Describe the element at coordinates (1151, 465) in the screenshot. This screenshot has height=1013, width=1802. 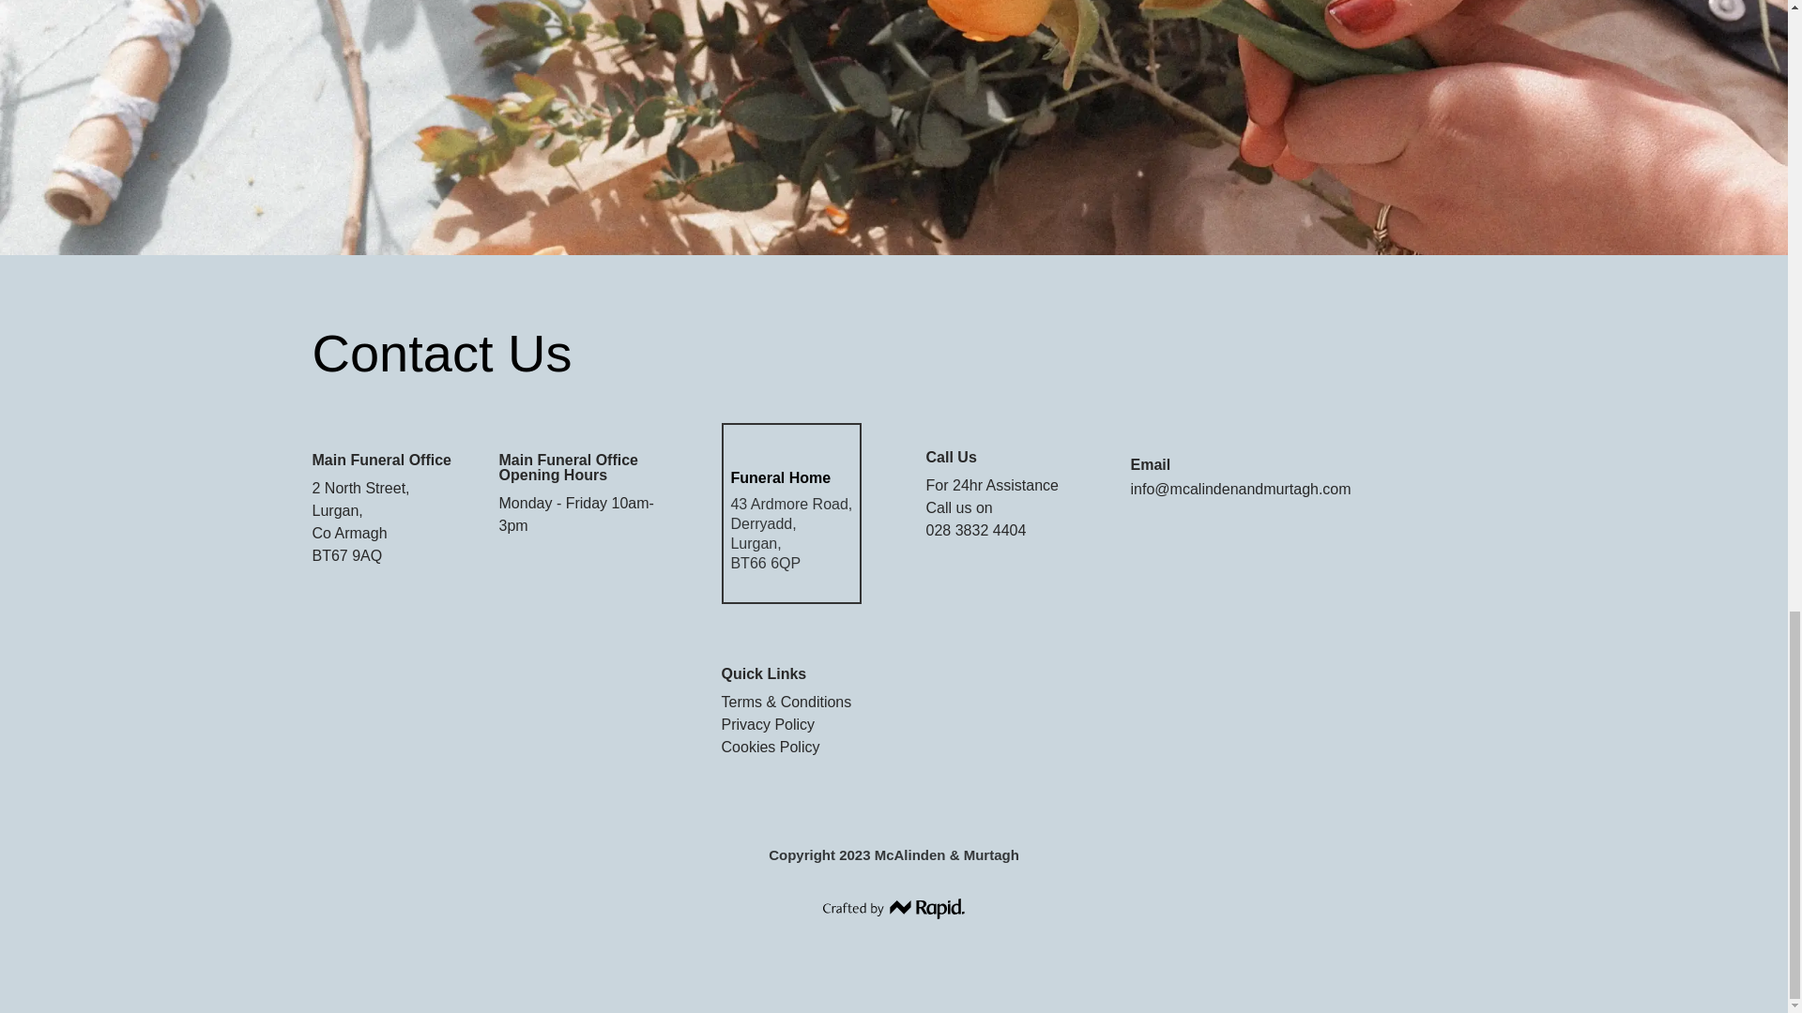
I see `Email` at that location.